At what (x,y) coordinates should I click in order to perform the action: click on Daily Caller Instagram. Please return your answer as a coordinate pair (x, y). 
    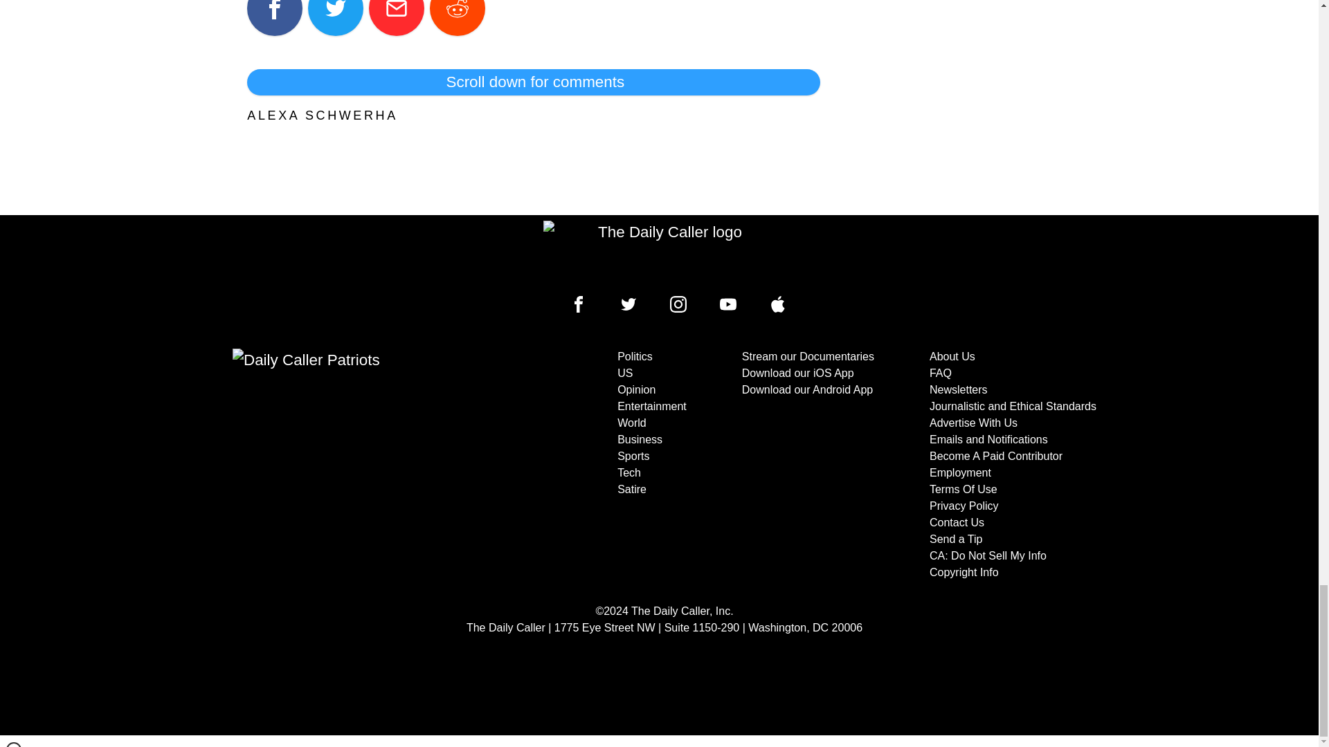
    Looking at the image, I should click on (678, 304).